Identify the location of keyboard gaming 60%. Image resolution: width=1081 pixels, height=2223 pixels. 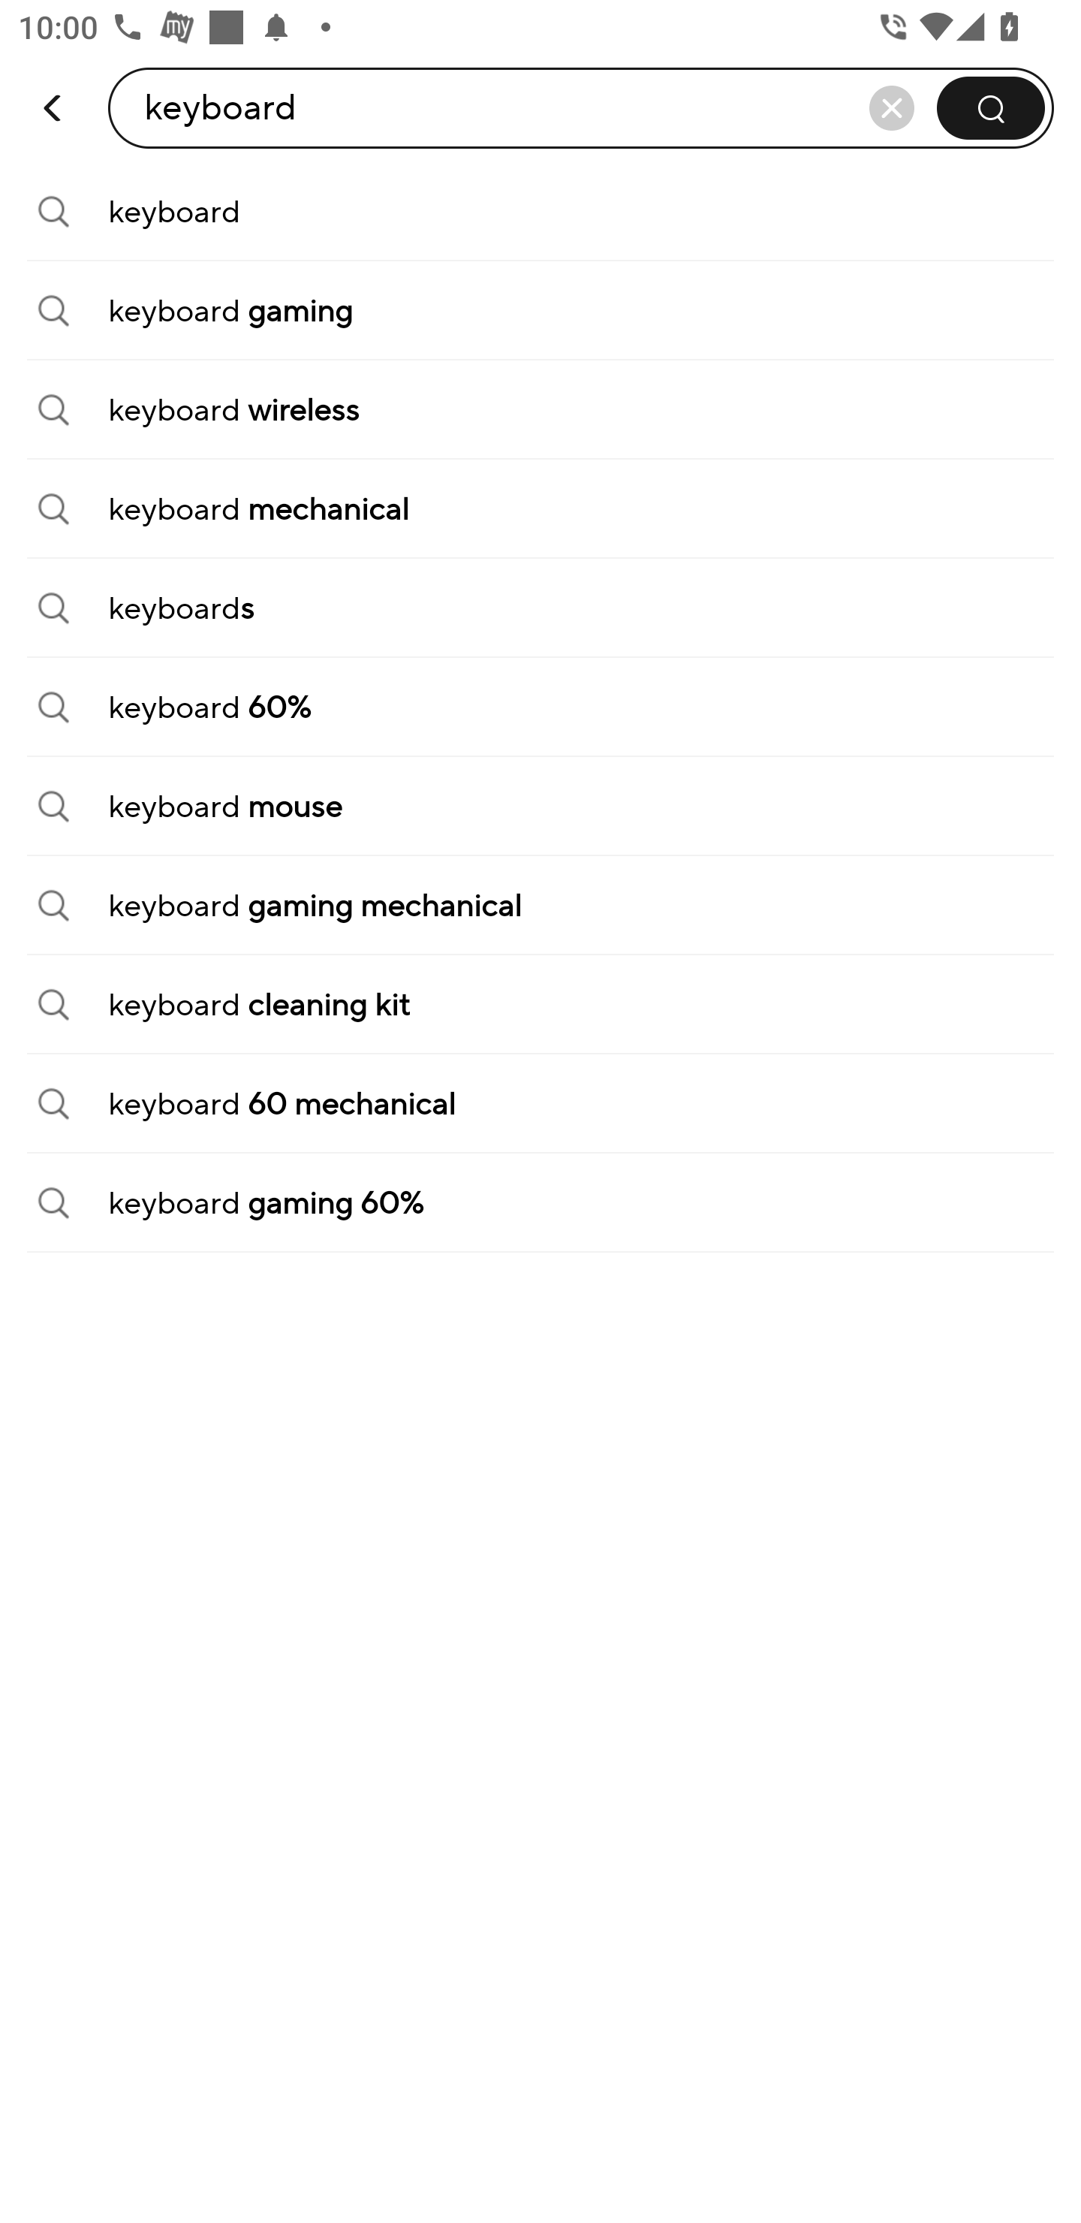
(540, 1203).